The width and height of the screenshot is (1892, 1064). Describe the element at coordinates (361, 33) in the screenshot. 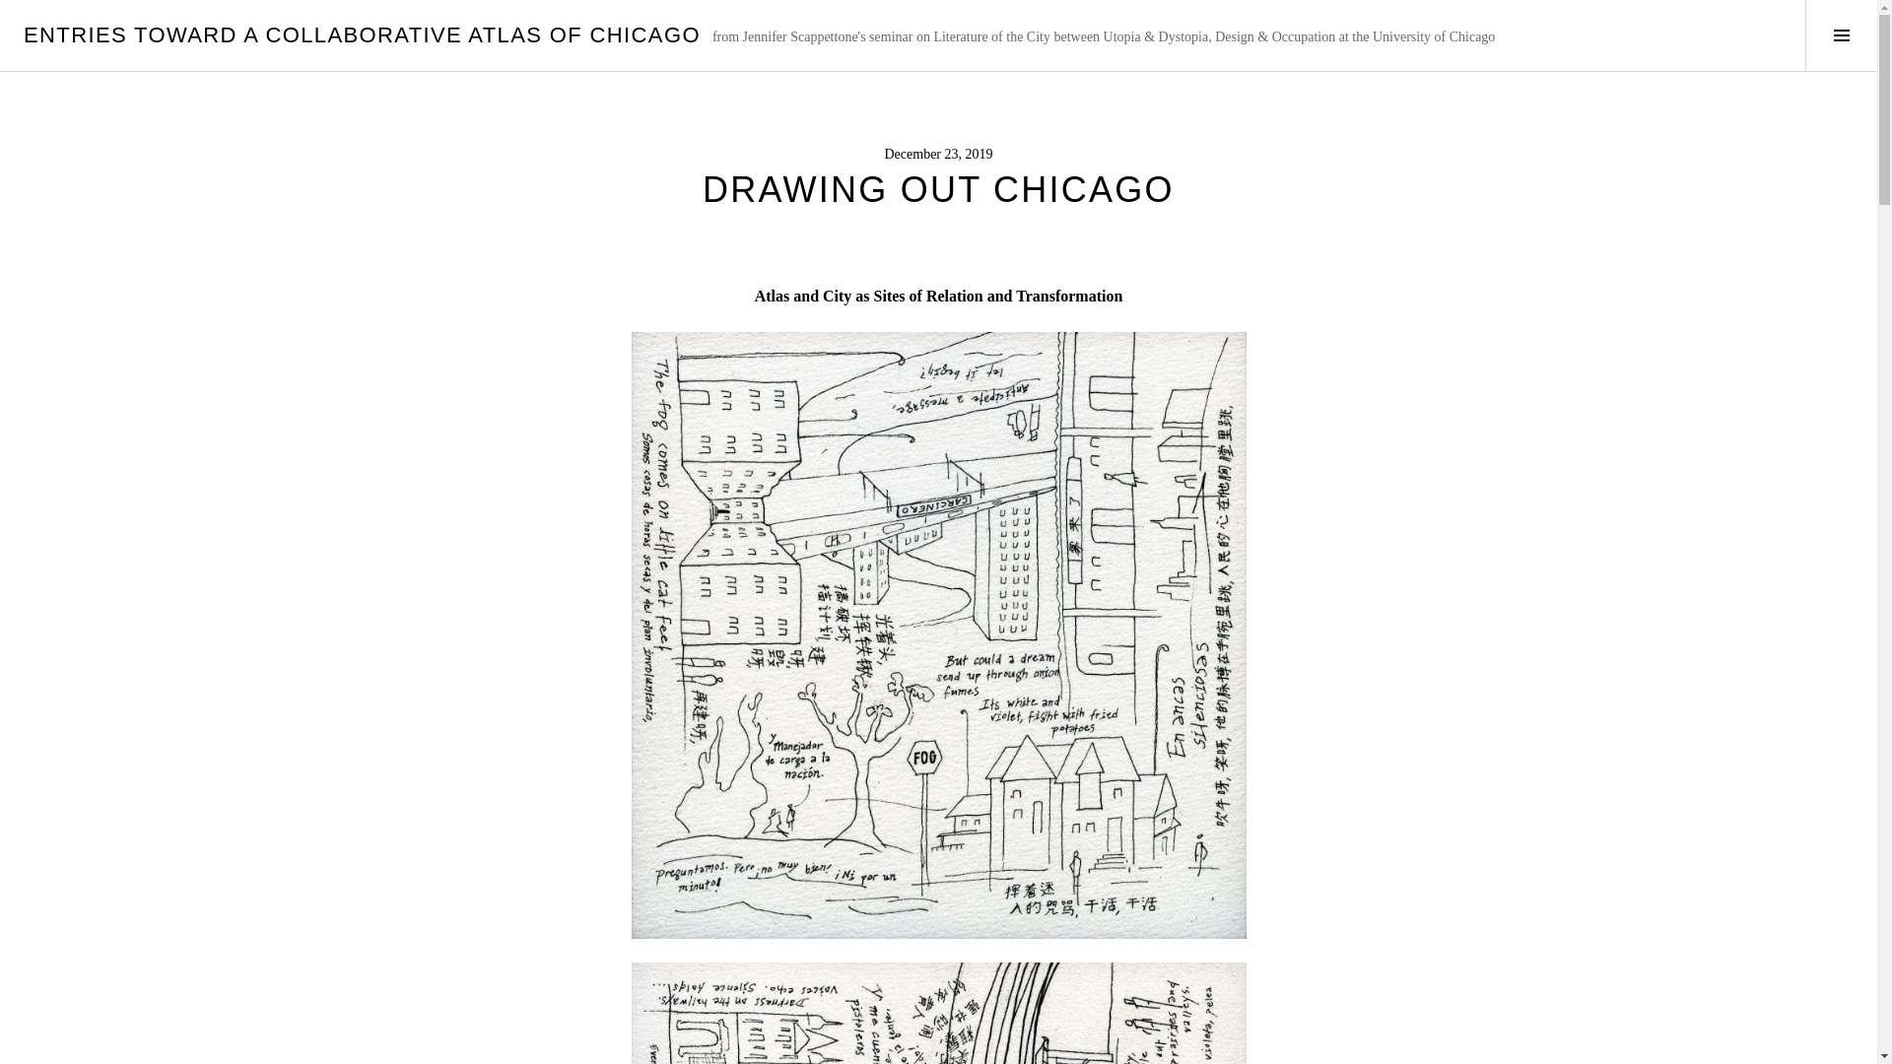

I see `ENTRIES TOWARD A COLLABORATIVE ATLAS OF CHICAGO` at that location.